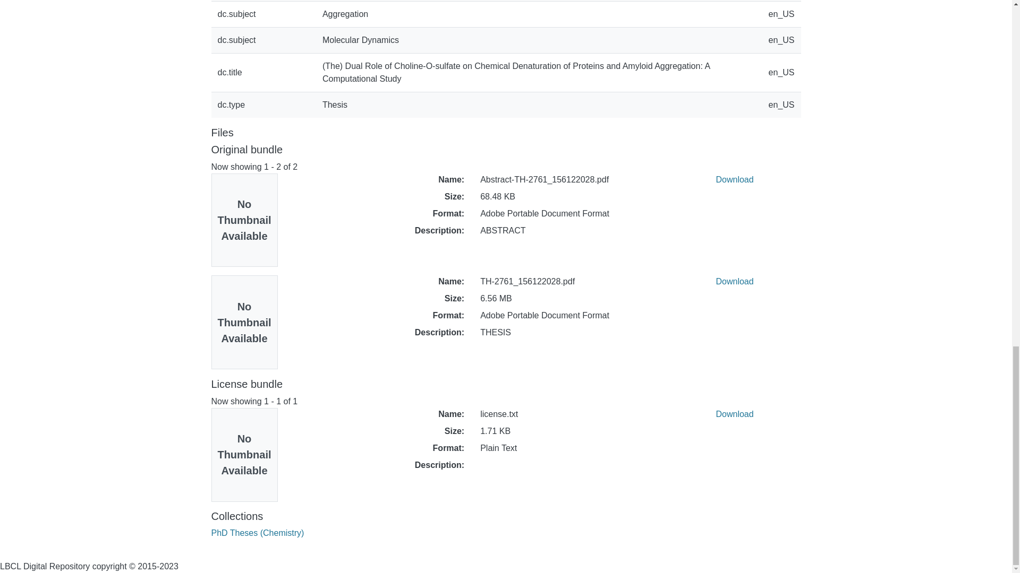  Describe the element at coordinates (734, 179) in the screenshot. I see `Download` at that location.